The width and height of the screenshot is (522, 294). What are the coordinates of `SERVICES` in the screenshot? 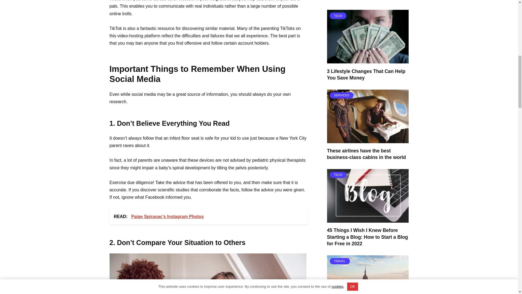 It's located at (367, 139).